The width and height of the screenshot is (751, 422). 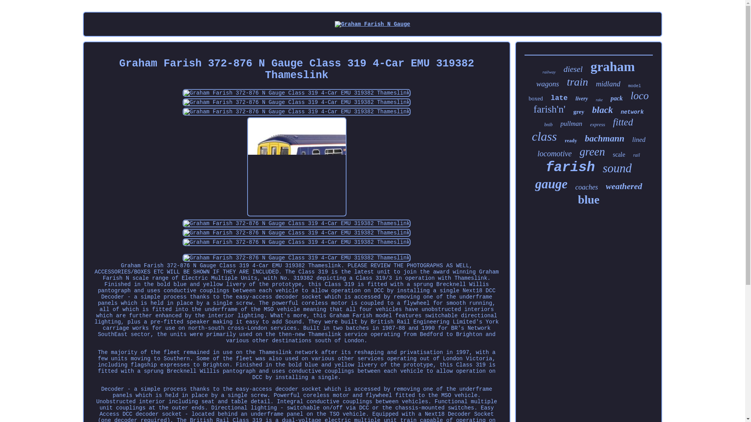 What do you see at coordinates (602, 109) in the screenshot?
I see `black` at bounding box center [602, 109].